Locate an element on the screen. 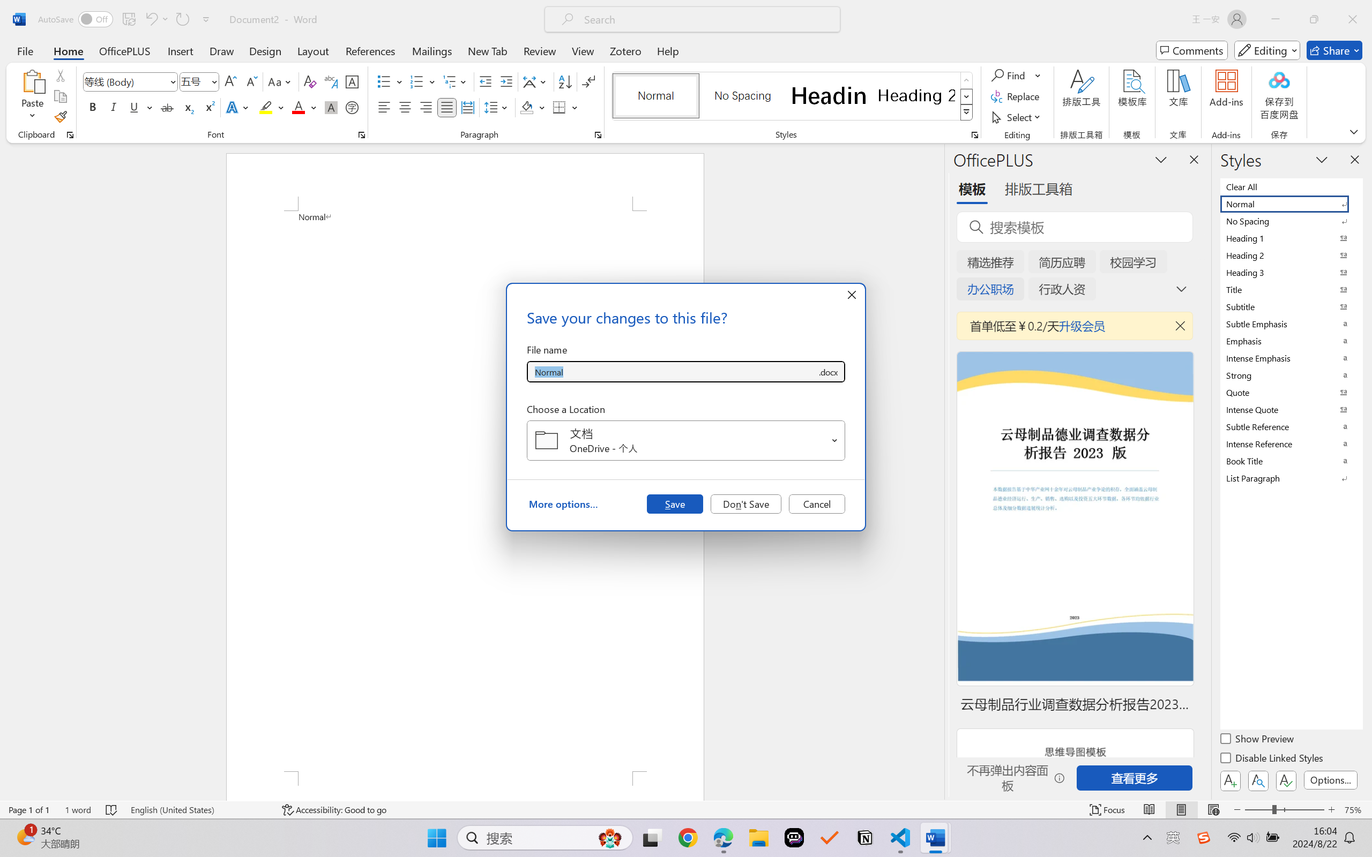  Align Right is located at coordinates (427, 107).